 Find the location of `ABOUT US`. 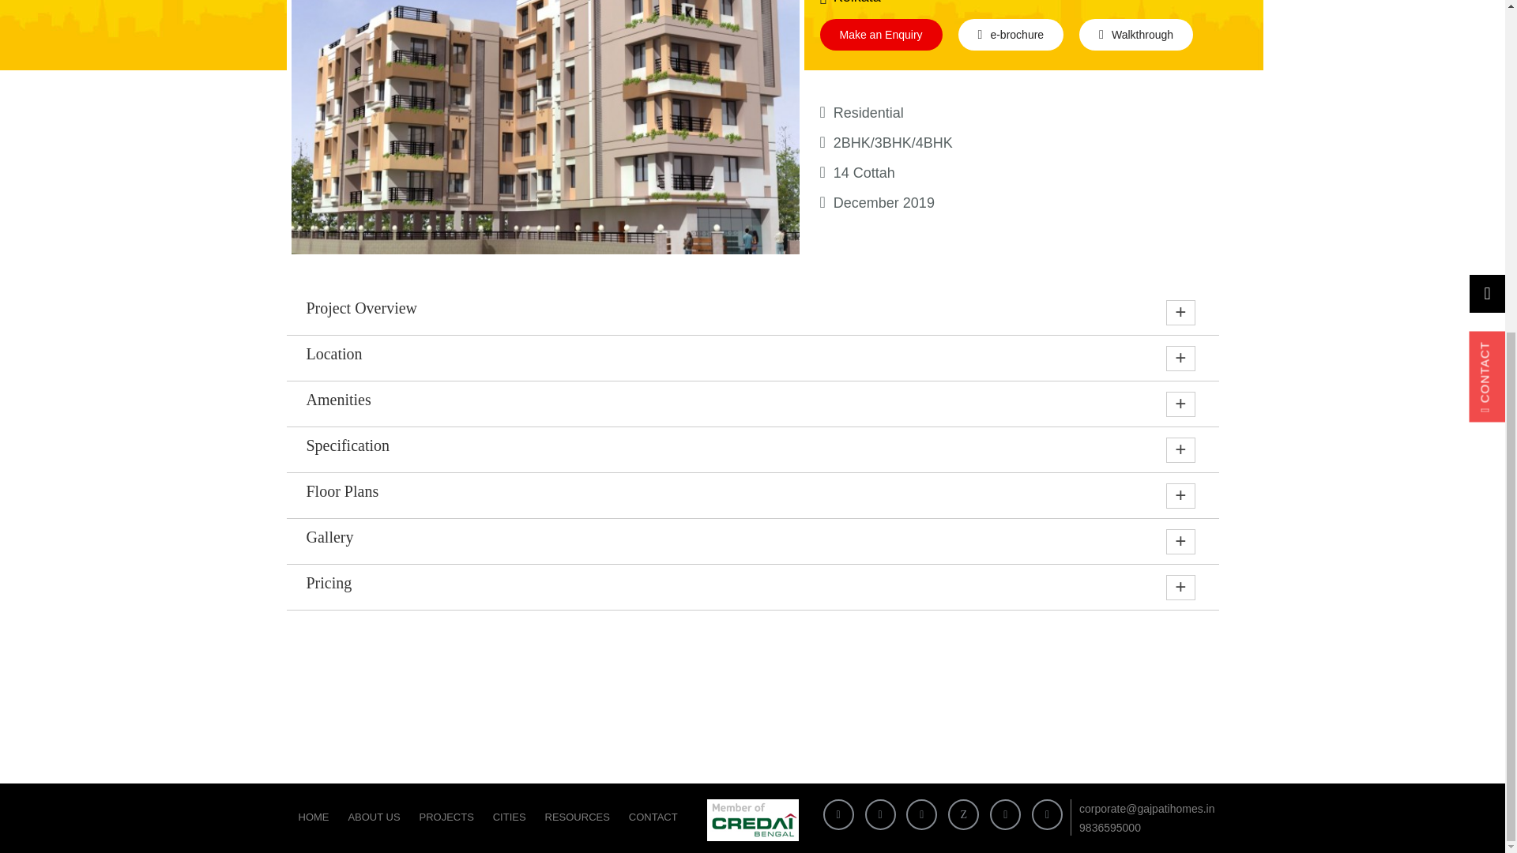

ABOUT US is located at coordinates (374, 817).